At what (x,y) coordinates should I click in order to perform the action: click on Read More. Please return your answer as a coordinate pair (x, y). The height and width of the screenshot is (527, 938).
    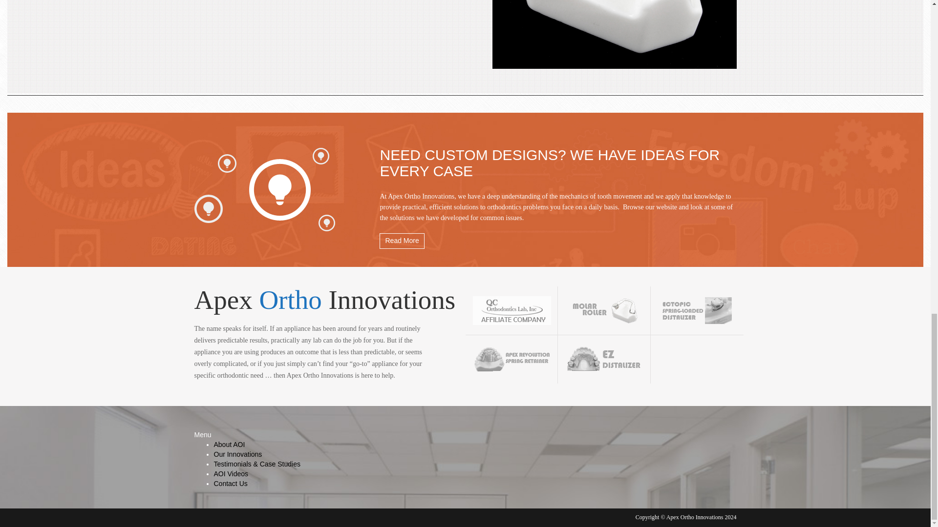
    Looking at the image, I should click on (402, 241).